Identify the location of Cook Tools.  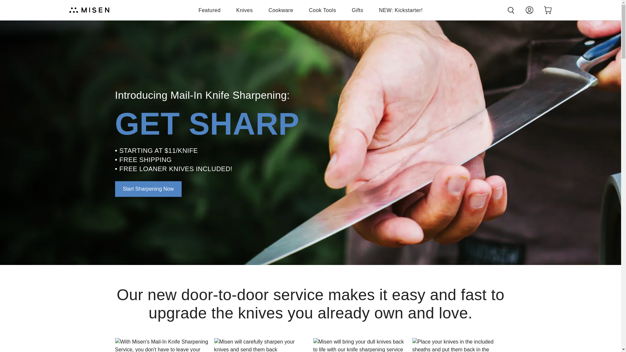
(322, 10).